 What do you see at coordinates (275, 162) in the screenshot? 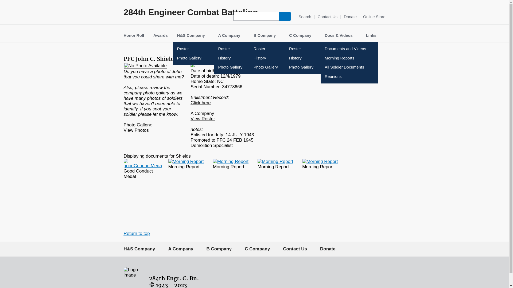
I see `Morning Report` at bounding box center [275, 162].